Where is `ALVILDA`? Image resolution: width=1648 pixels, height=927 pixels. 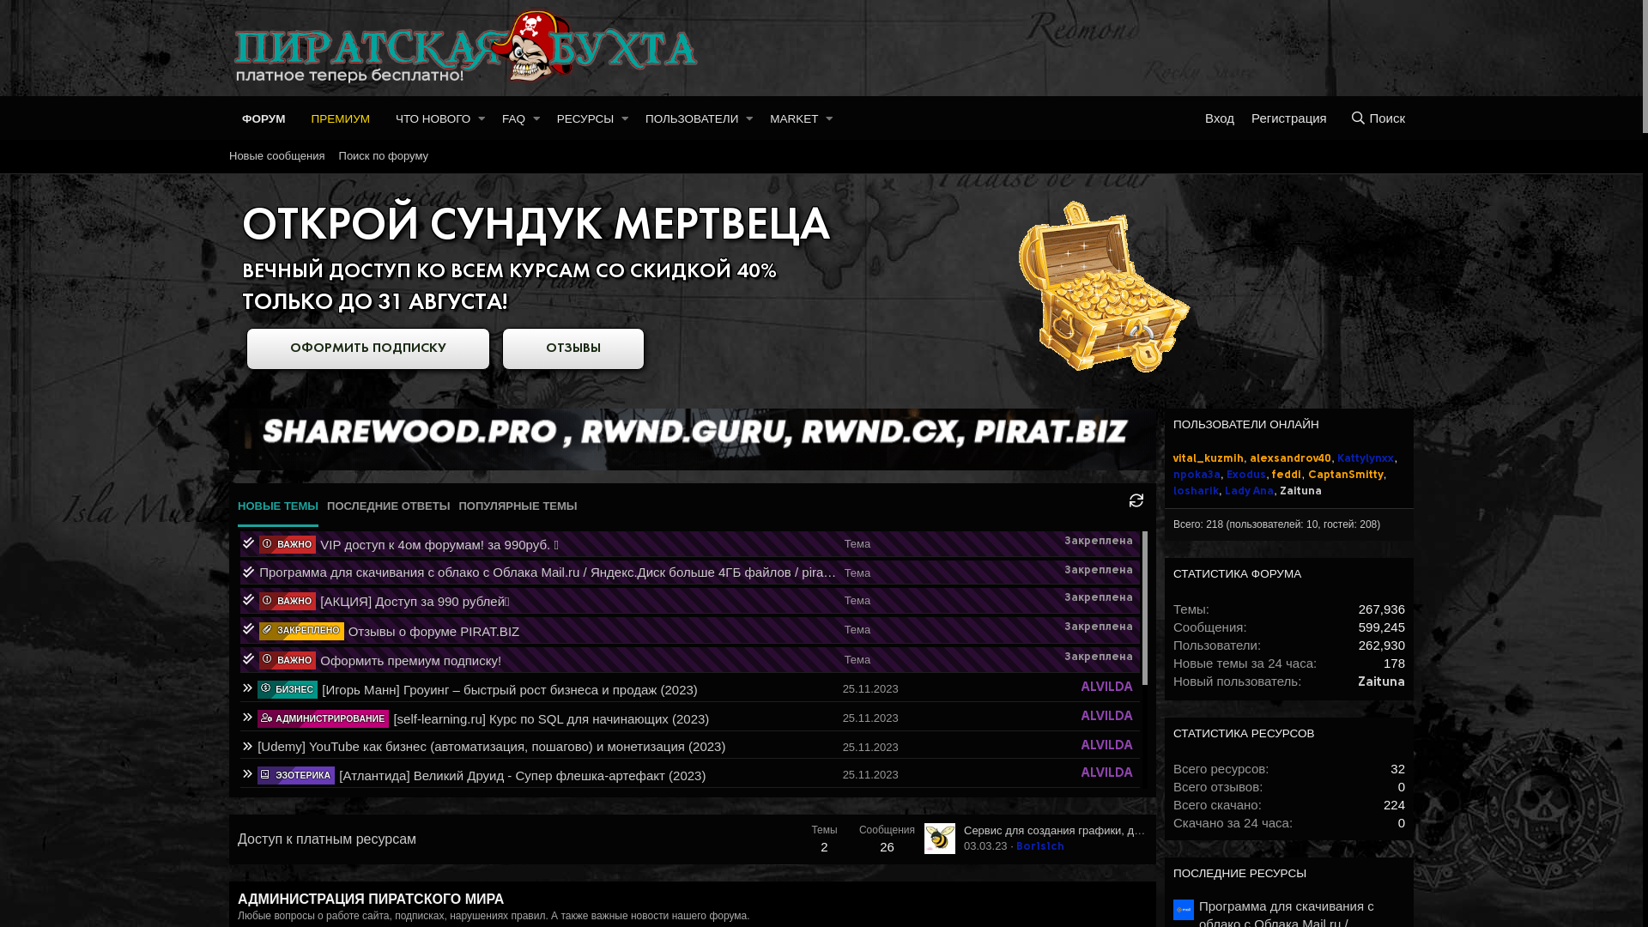 ALVILDA is located at coordinates (1109, 803).